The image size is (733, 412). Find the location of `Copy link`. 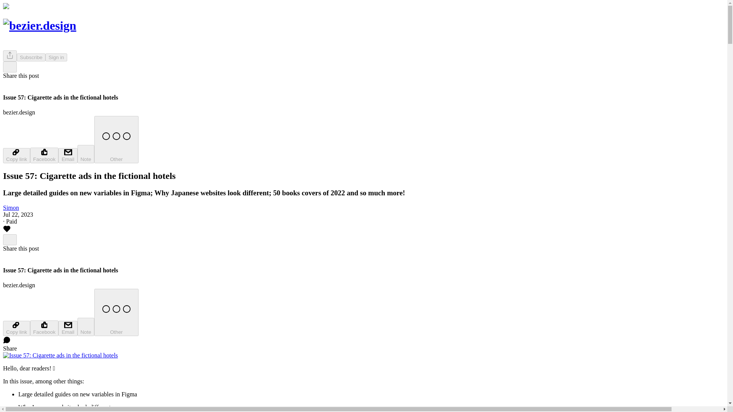

Copy link is located at coordinates (16, 328).